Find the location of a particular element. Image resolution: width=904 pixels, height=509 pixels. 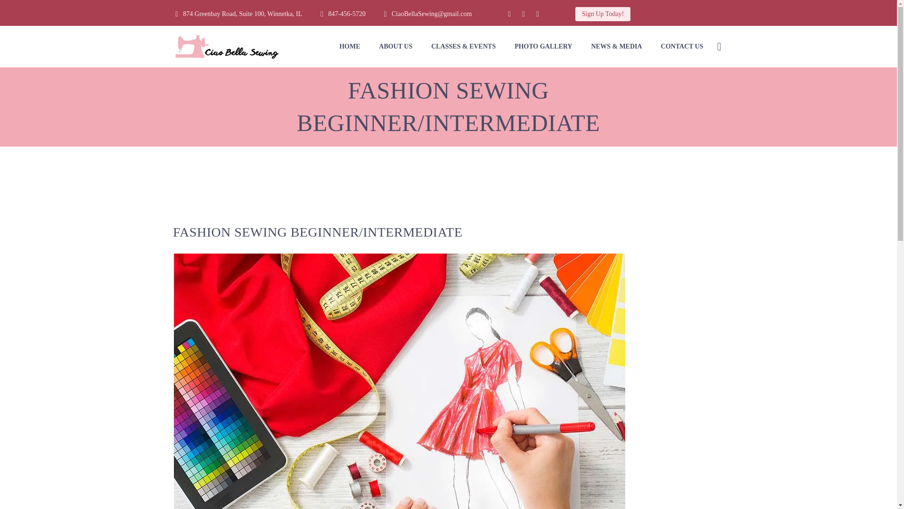

ABOUT US is located at coordinates (395, 46).